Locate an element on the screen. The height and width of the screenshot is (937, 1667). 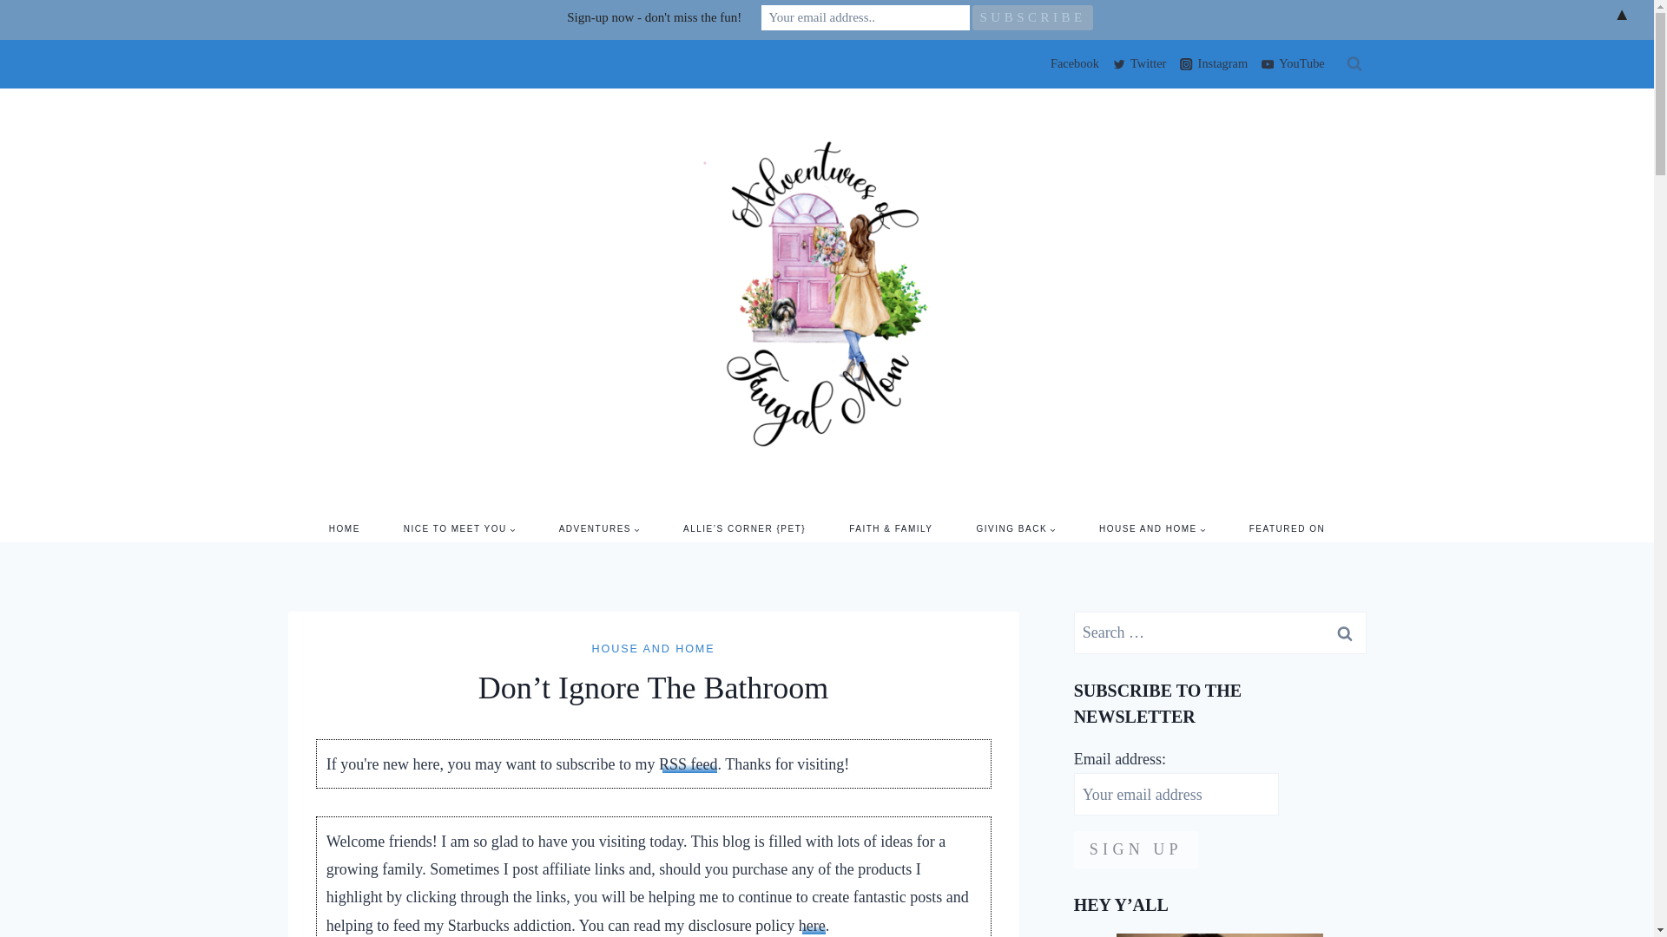
GIVING BACK is located at coordinates (1017, 529).